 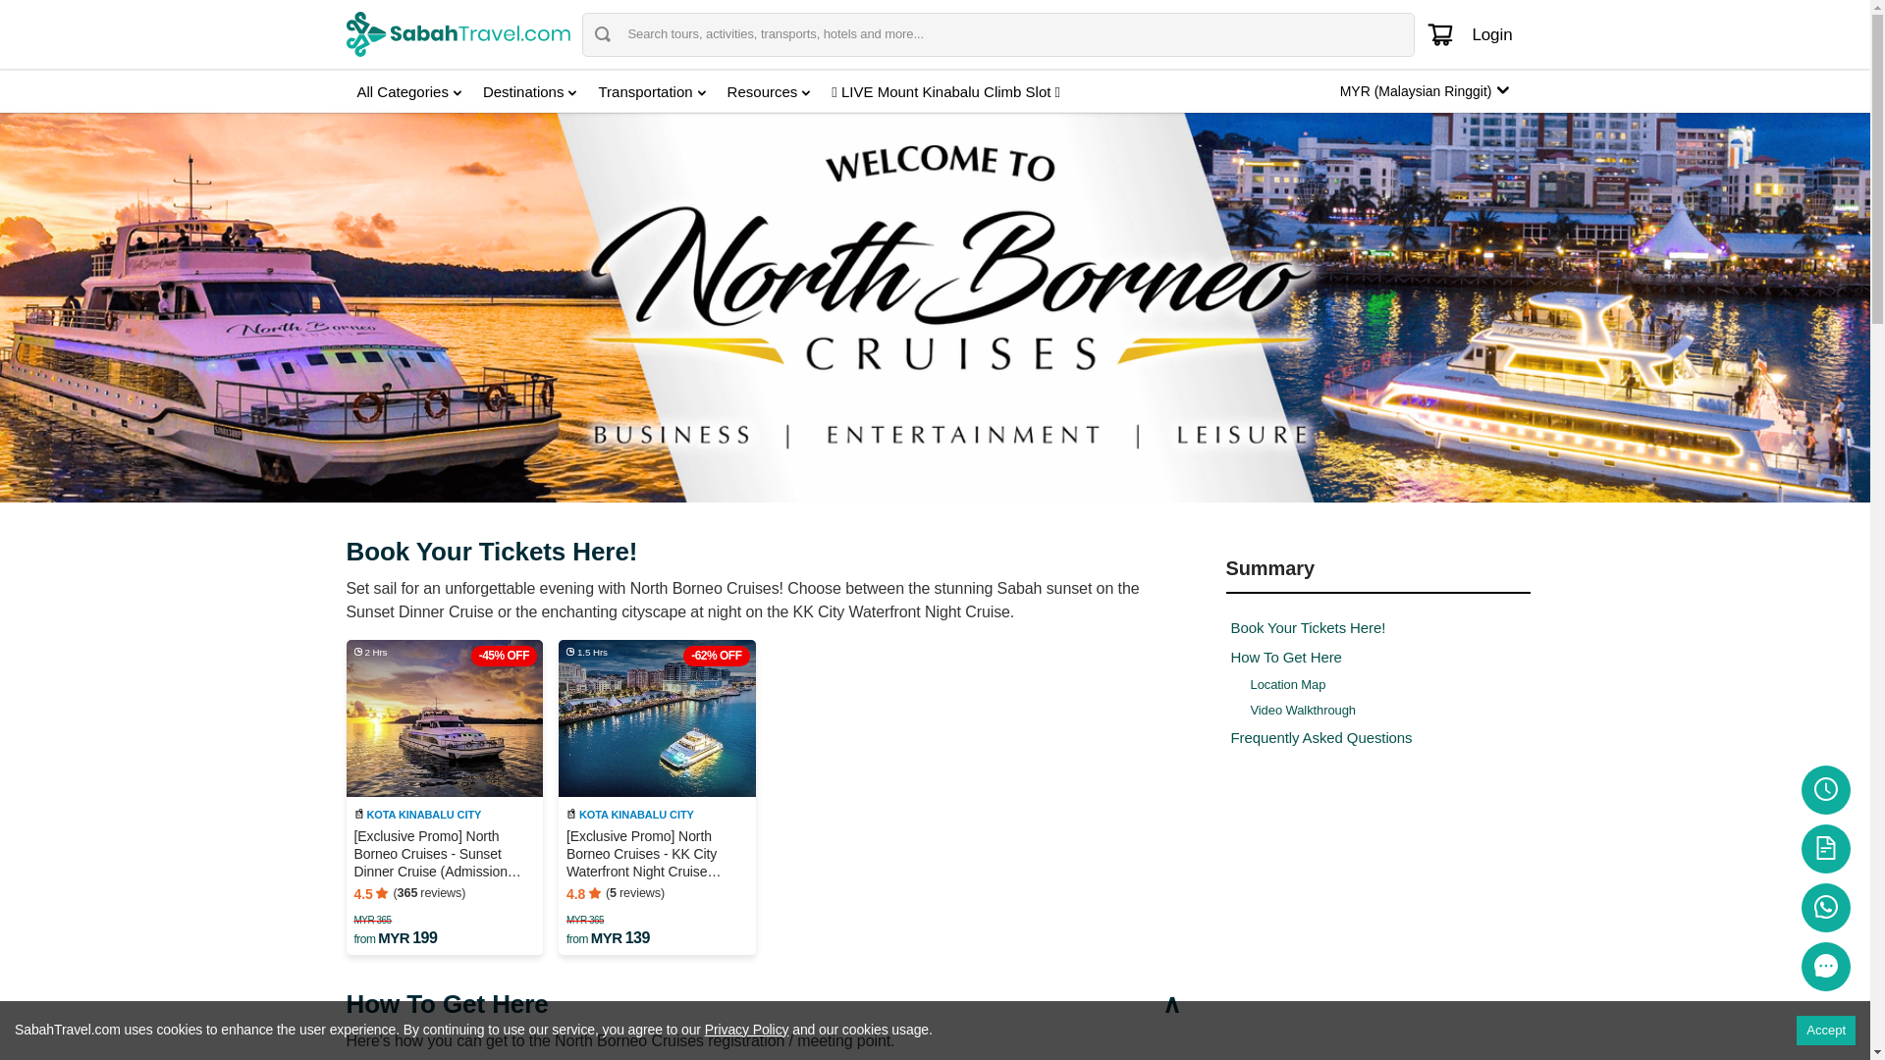 I want to click on Resources, so click(x=769, y=90).